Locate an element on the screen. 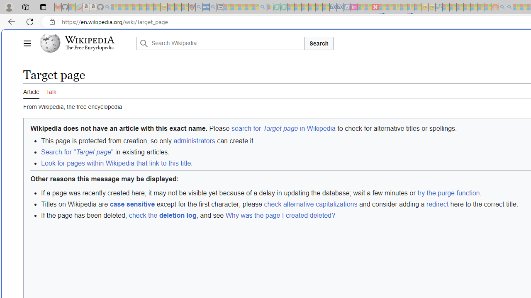  Talk is located at coordinates (51, 91).